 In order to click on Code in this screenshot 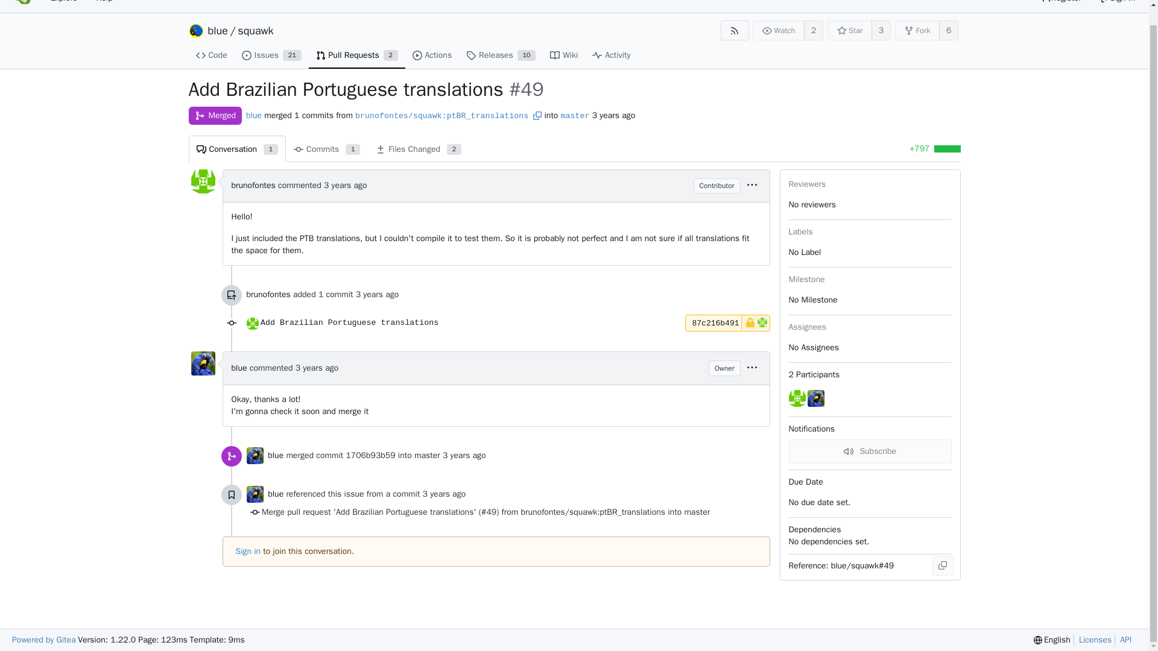, I will do `click(252, 323)`.